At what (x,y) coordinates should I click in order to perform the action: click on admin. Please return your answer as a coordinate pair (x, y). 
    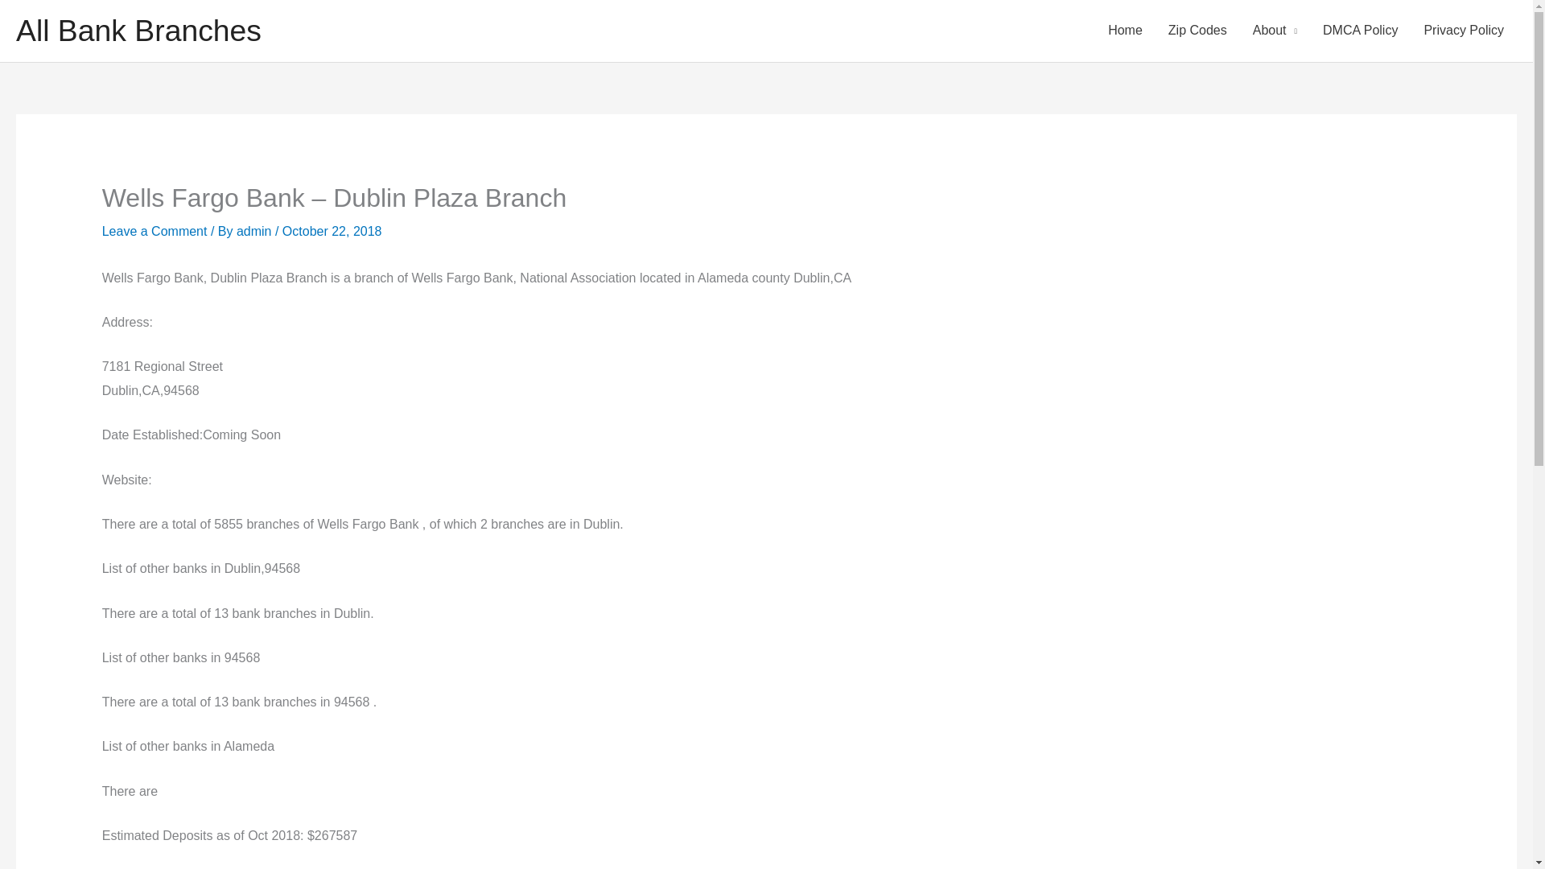
    Looking at the image, I should click on (255, 230).